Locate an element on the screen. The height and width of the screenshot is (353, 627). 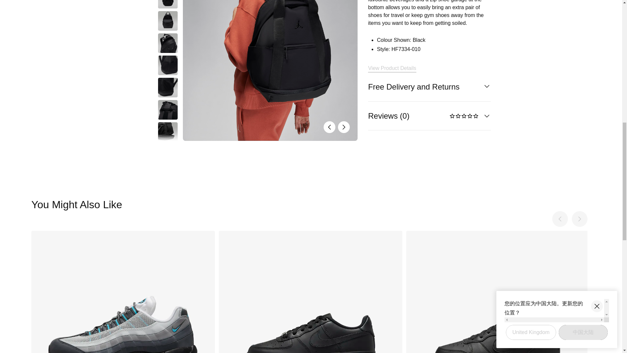
Nike Air Force 1 LE is located at coordinates (311, 292).